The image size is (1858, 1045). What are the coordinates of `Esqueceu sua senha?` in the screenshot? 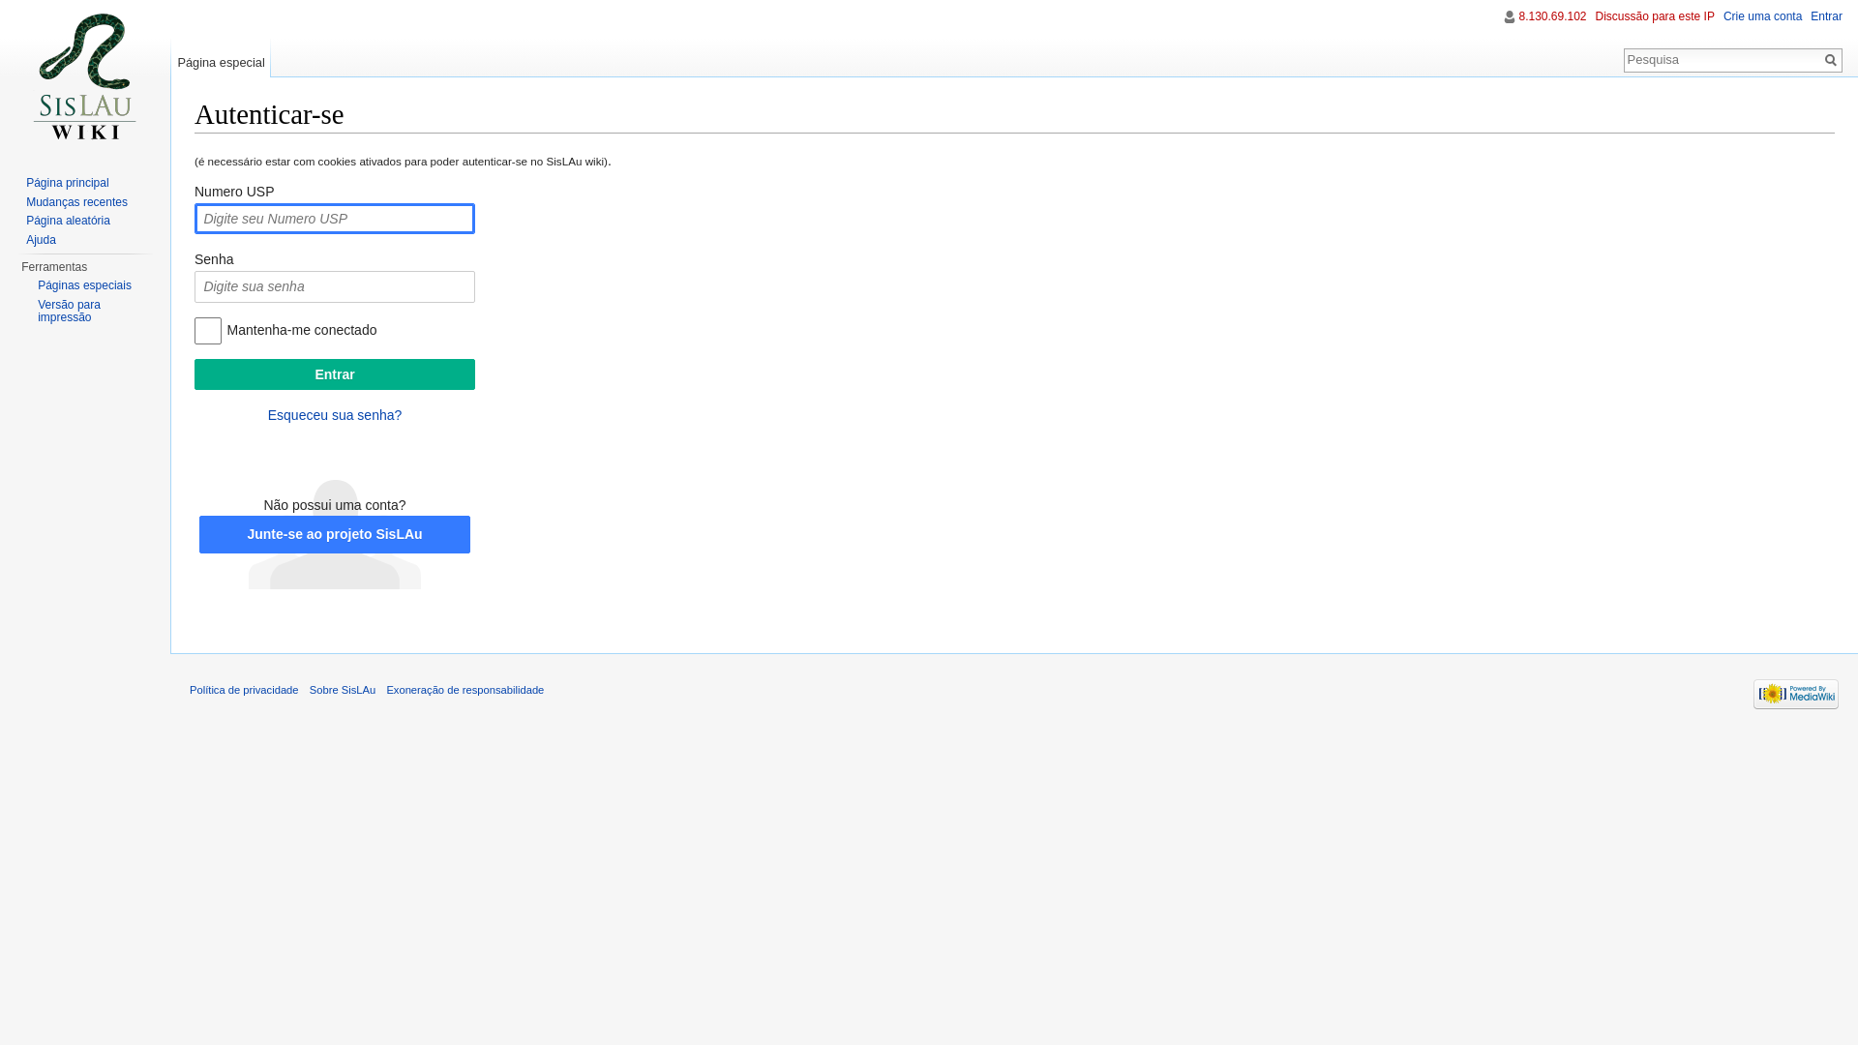 It's located at (335, 415).